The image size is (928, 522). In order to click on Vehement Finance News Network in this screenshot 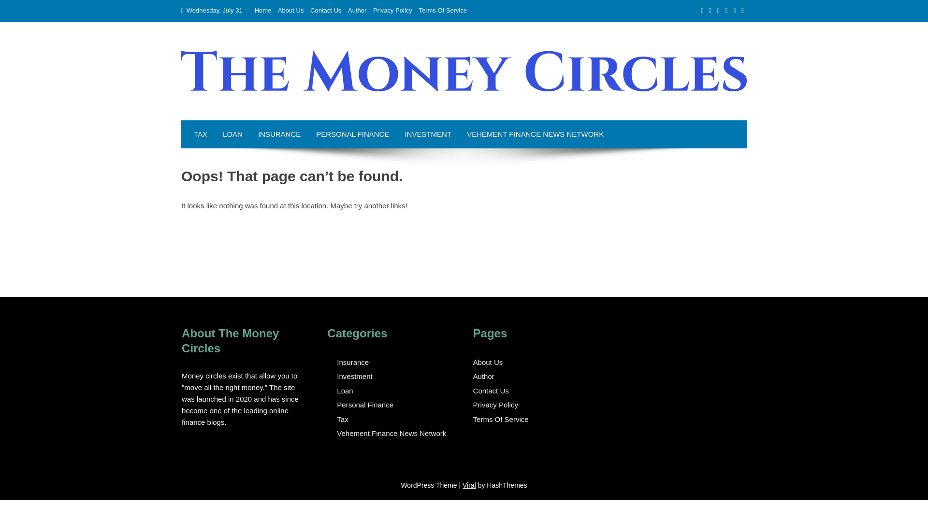, I will do `click(391, 433)`.